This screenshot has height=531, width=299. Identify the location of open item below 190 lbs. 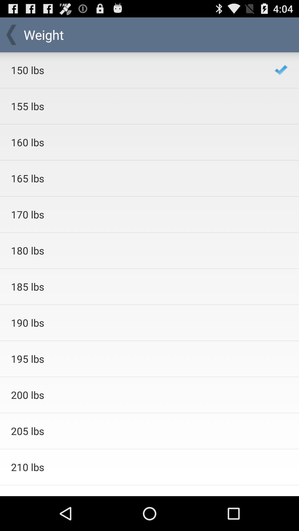
(135, 359).